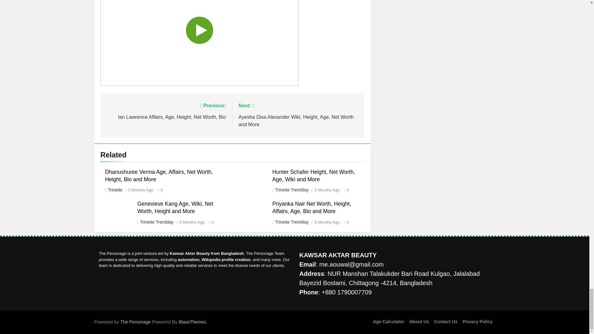 The width and height of the screenshot is (594, 334). Describe the element at coordinates (291, 190) in the screenshot. I see `Genevieve Kang Age, Wiki, Net Worth, Height and More` at that location.